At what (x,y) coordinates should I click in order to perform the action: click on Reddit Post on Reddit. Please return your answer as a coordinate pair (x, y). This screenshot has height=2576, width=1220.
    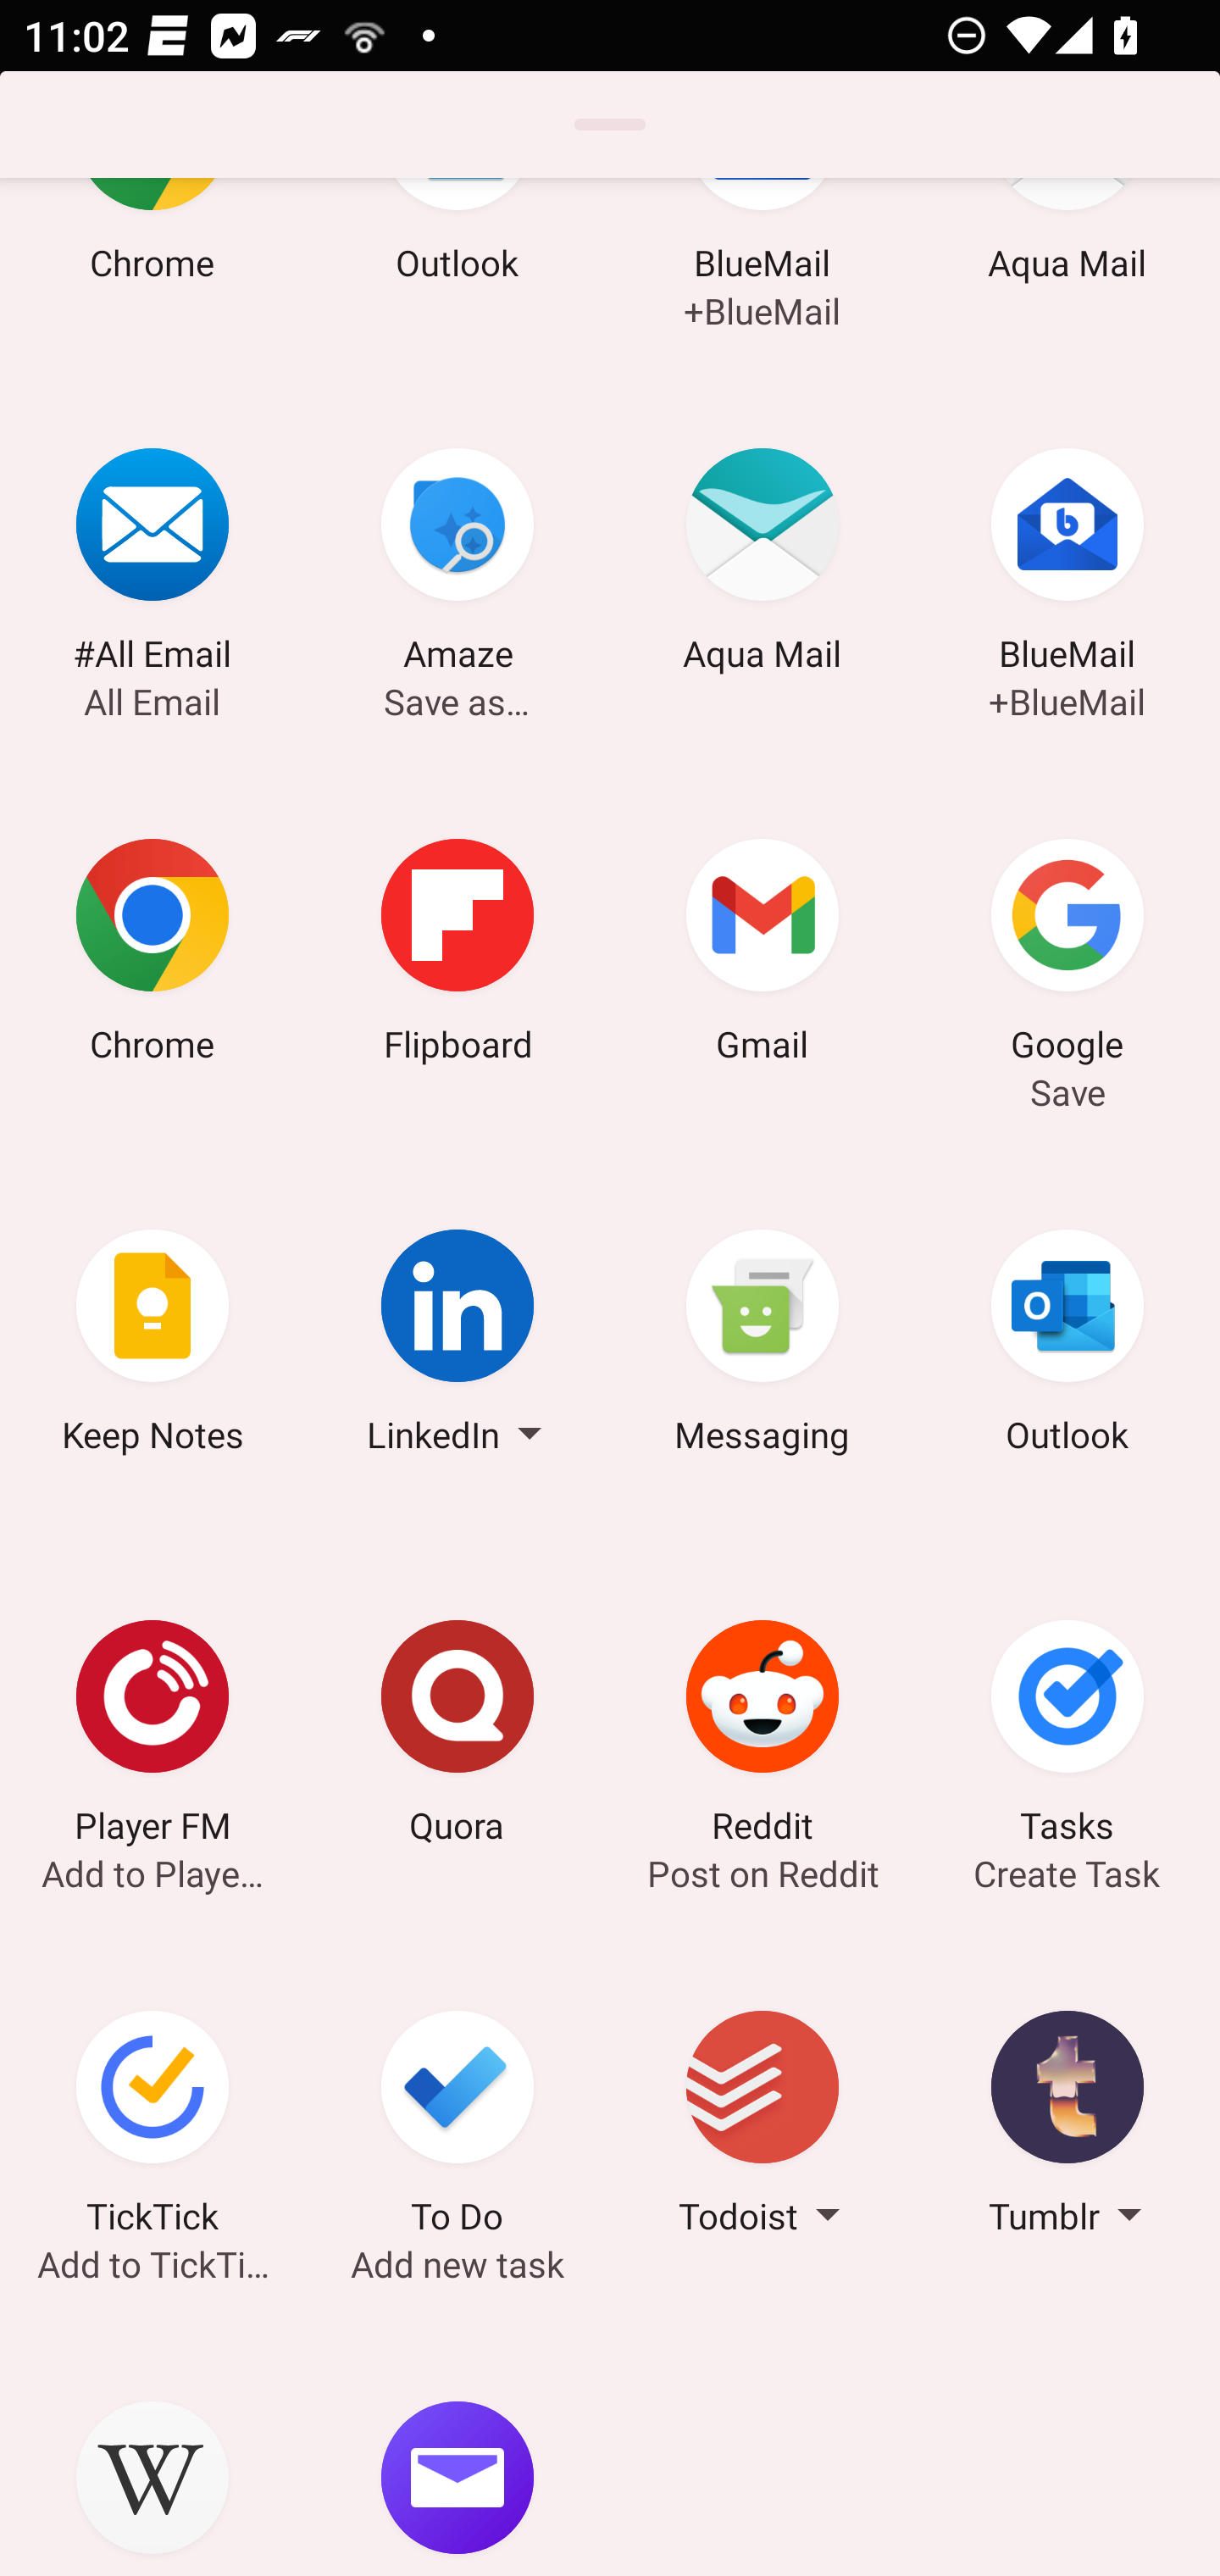
    Looking at the image, I should click on (762, 1737).